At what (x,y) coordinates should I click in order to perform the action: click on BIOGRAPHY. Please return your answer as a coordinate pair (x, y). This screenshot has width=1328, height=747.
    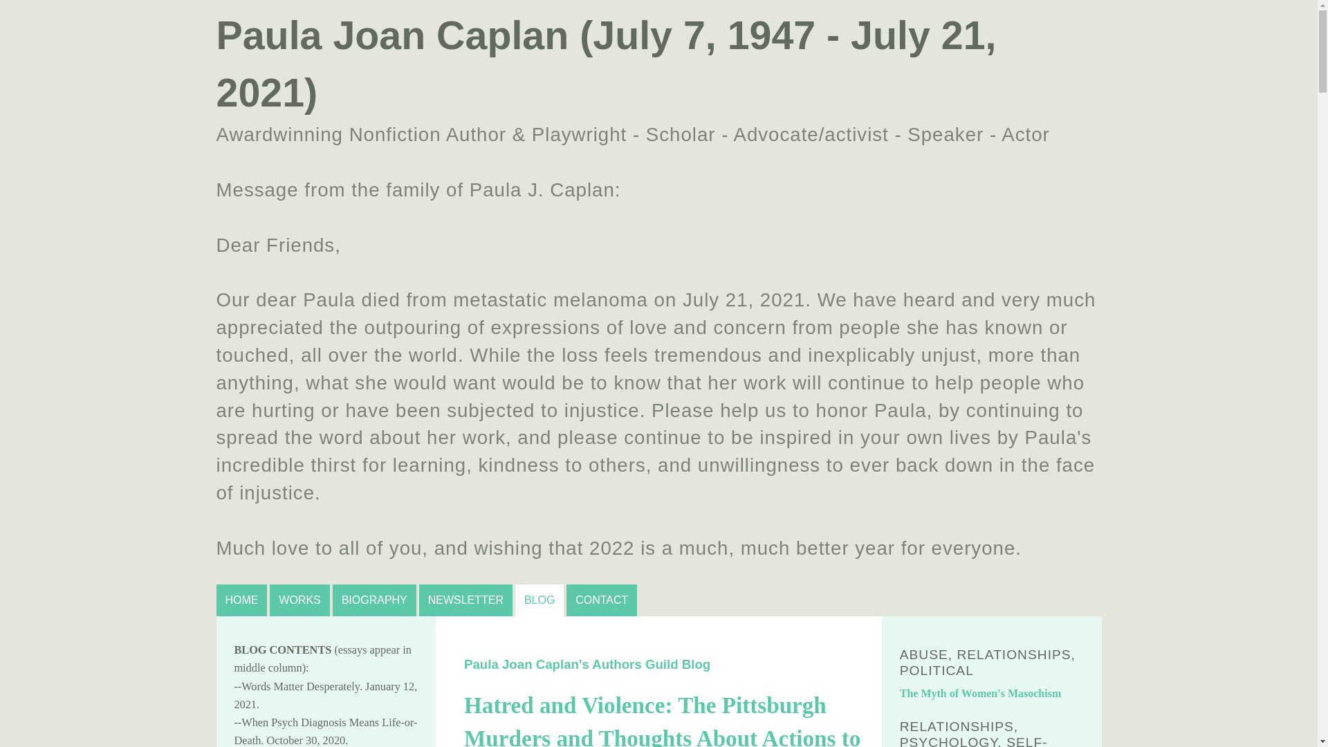
    Looking at the image, I should click on (375, 600).